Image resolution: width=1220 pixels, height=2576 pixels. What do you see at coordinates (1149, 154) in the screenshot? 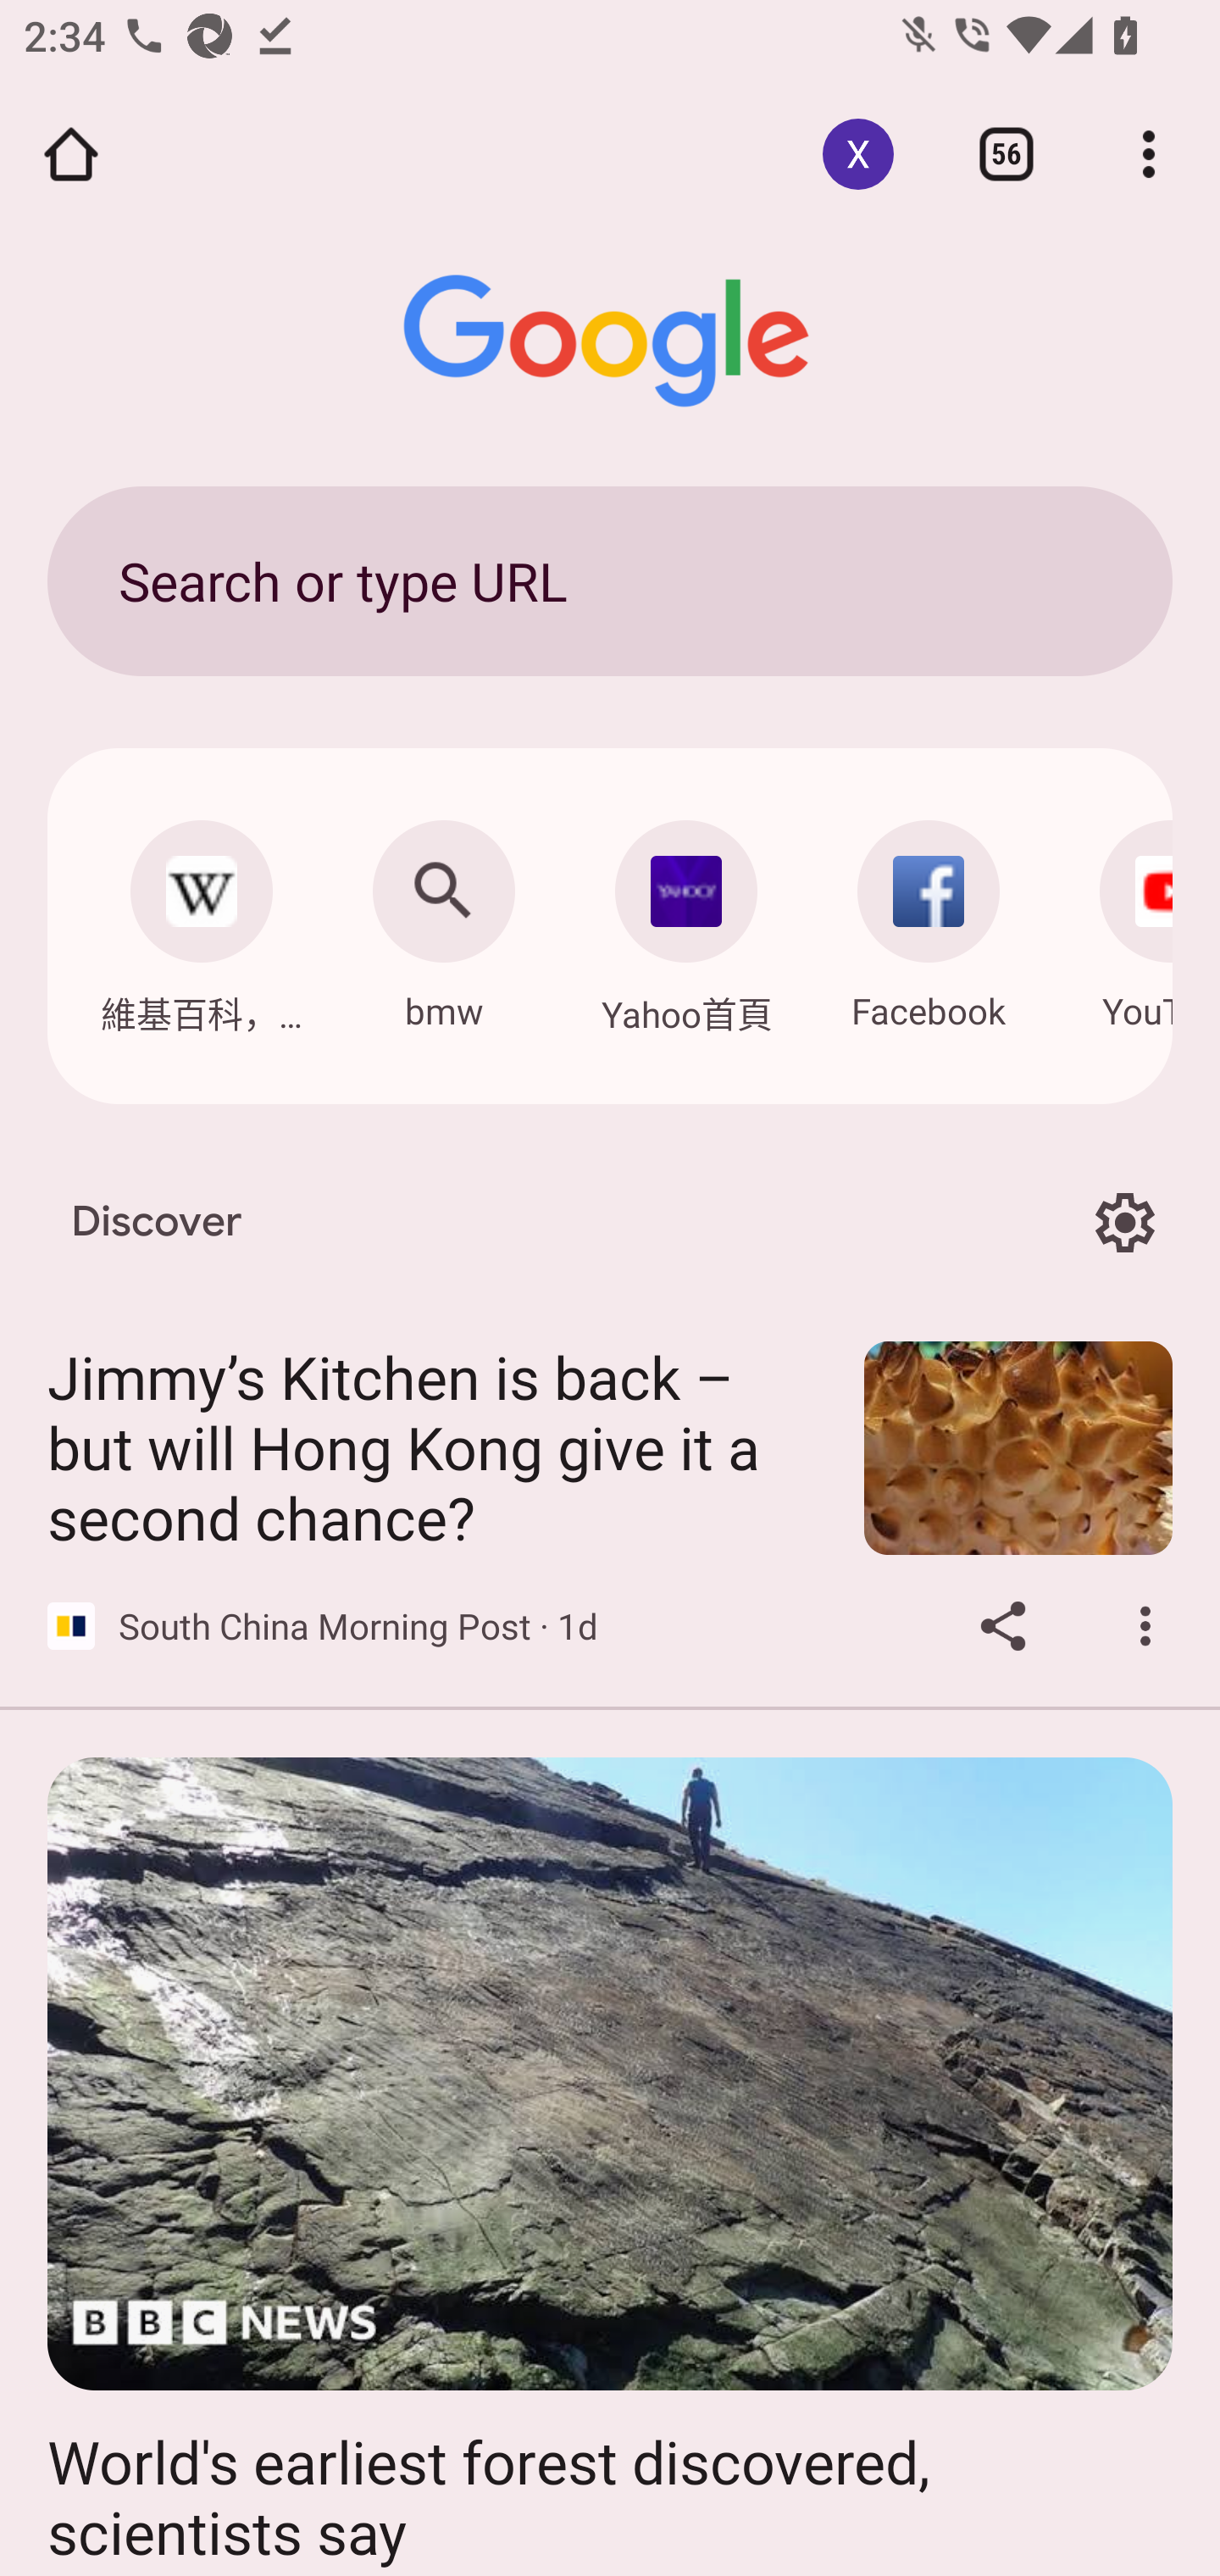
I see `Customize and control Google Chrome` at bounding box center [1149, 154].